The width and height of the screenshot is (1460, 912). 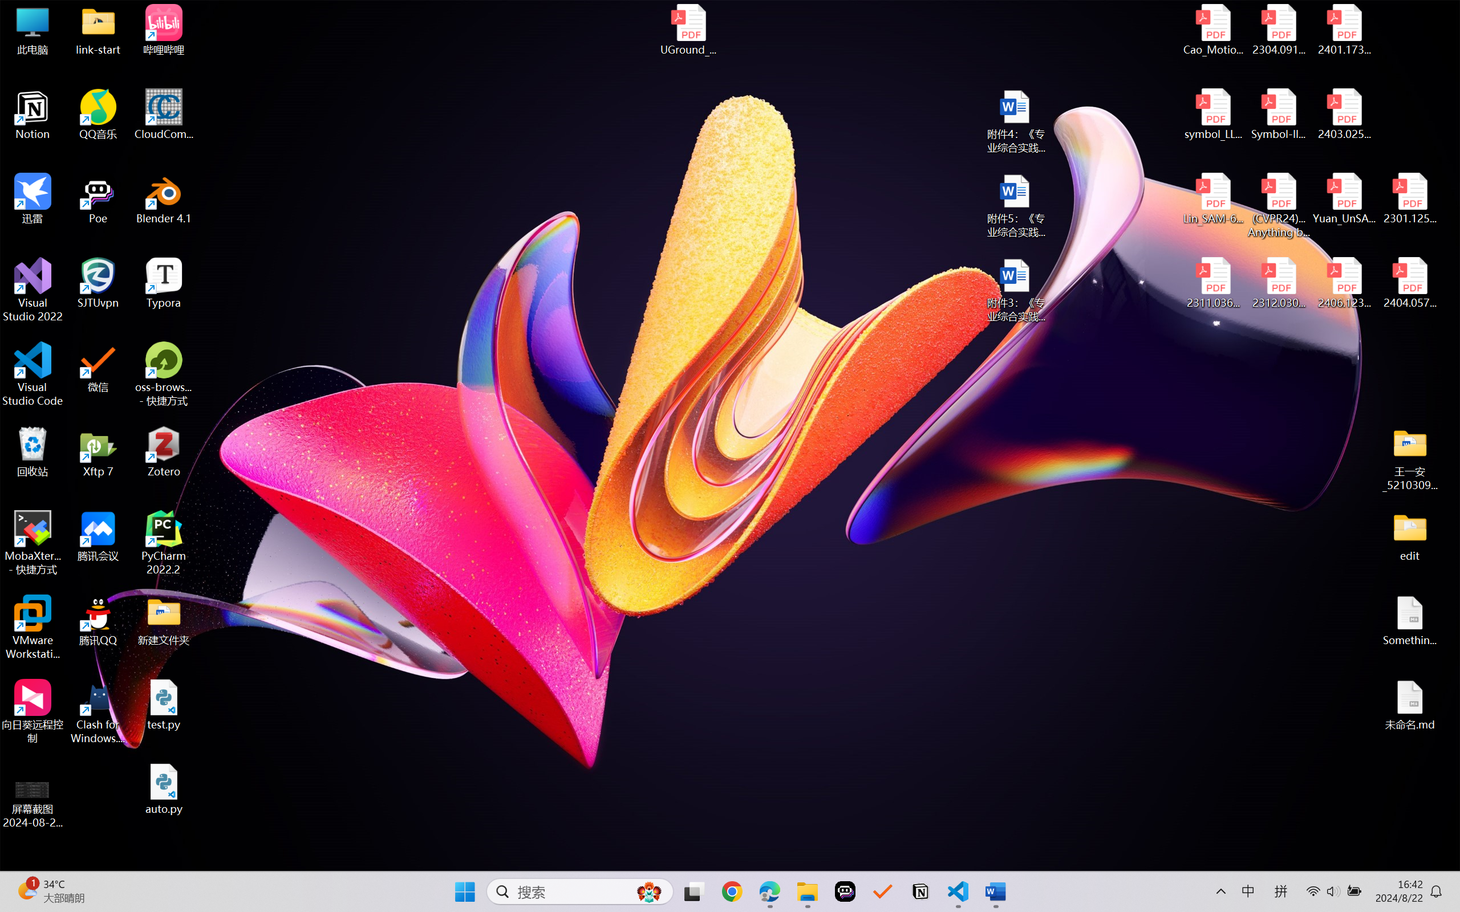 I want to click on 2403.02502v1.pdf, so click(x=1344, y=115).